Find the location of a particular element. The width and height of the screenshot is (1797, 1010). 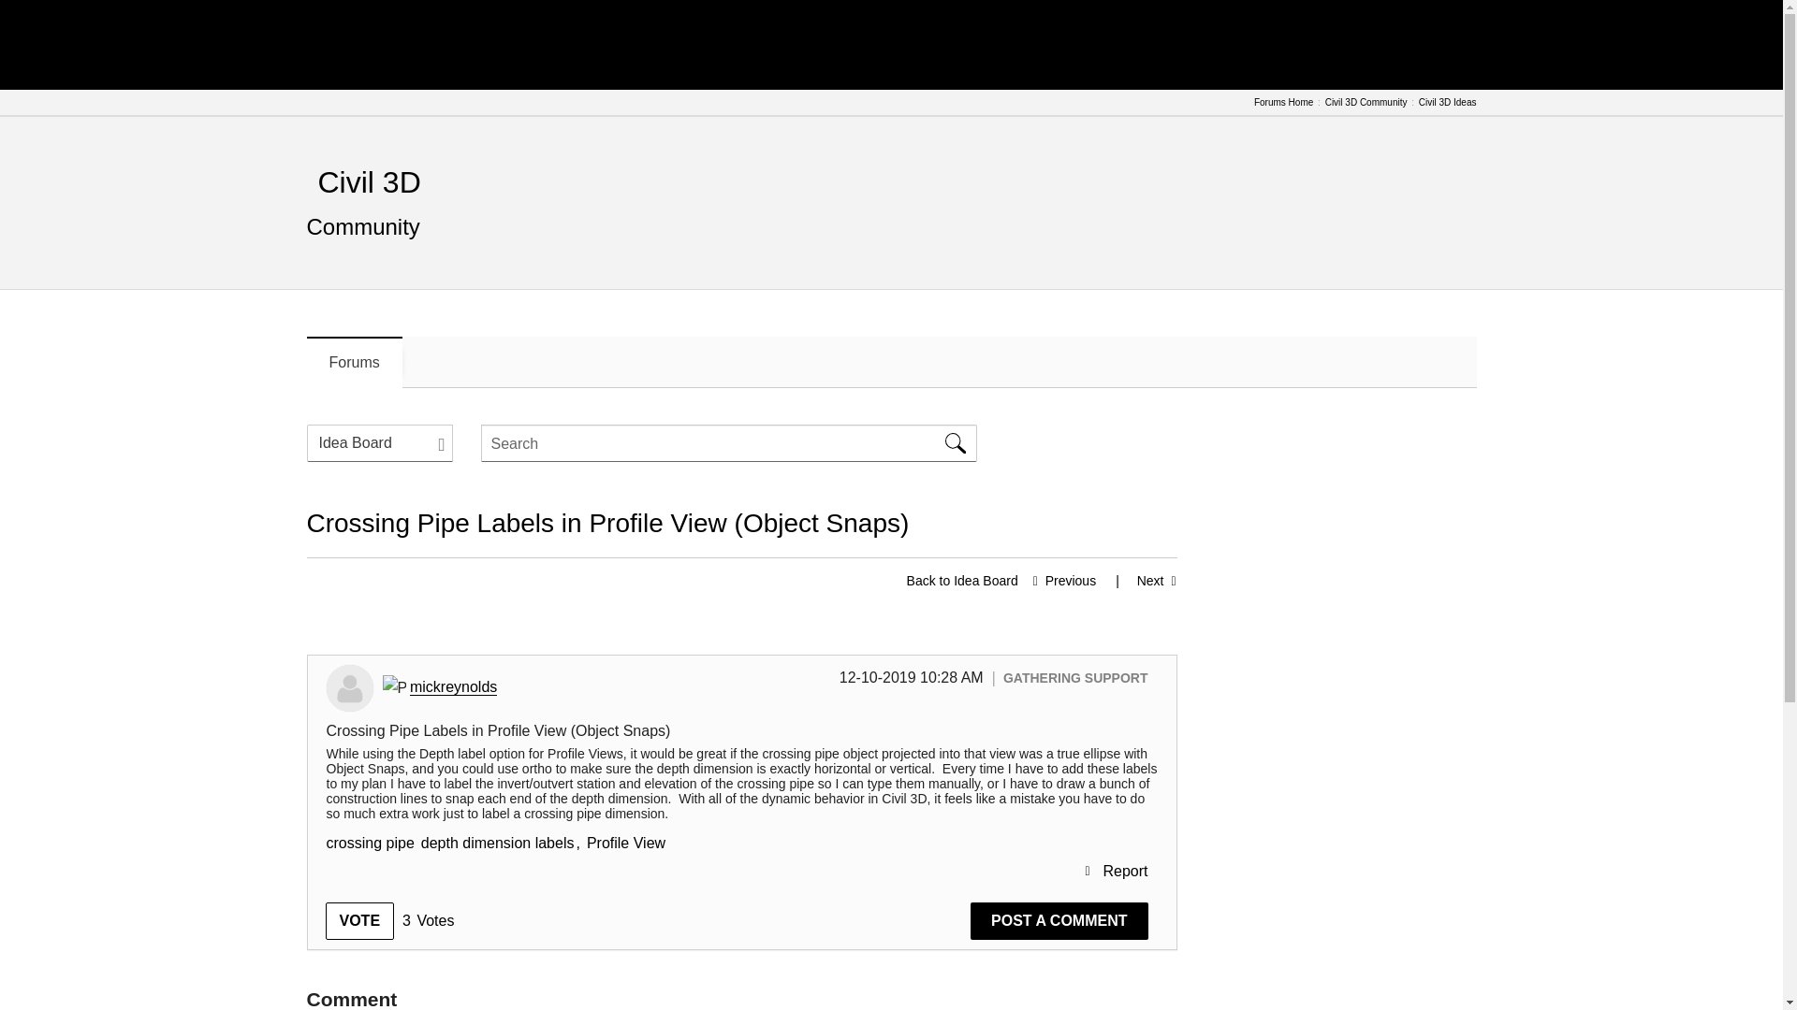

Search is located at coordinates (729, 442).